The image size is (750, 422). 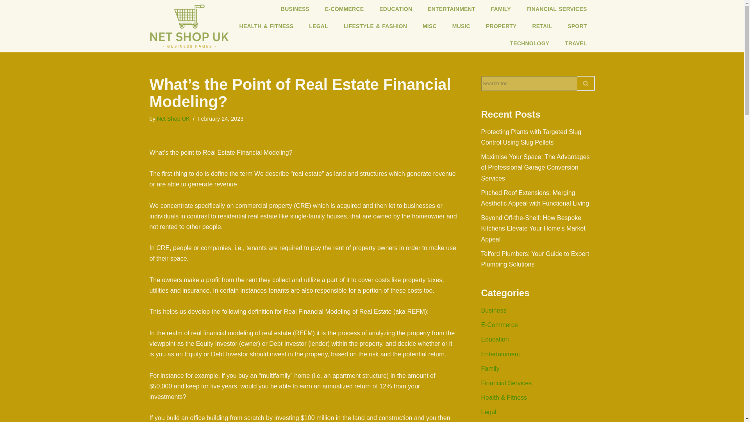 I want to click on SPORT, so click(x=577, y=26).